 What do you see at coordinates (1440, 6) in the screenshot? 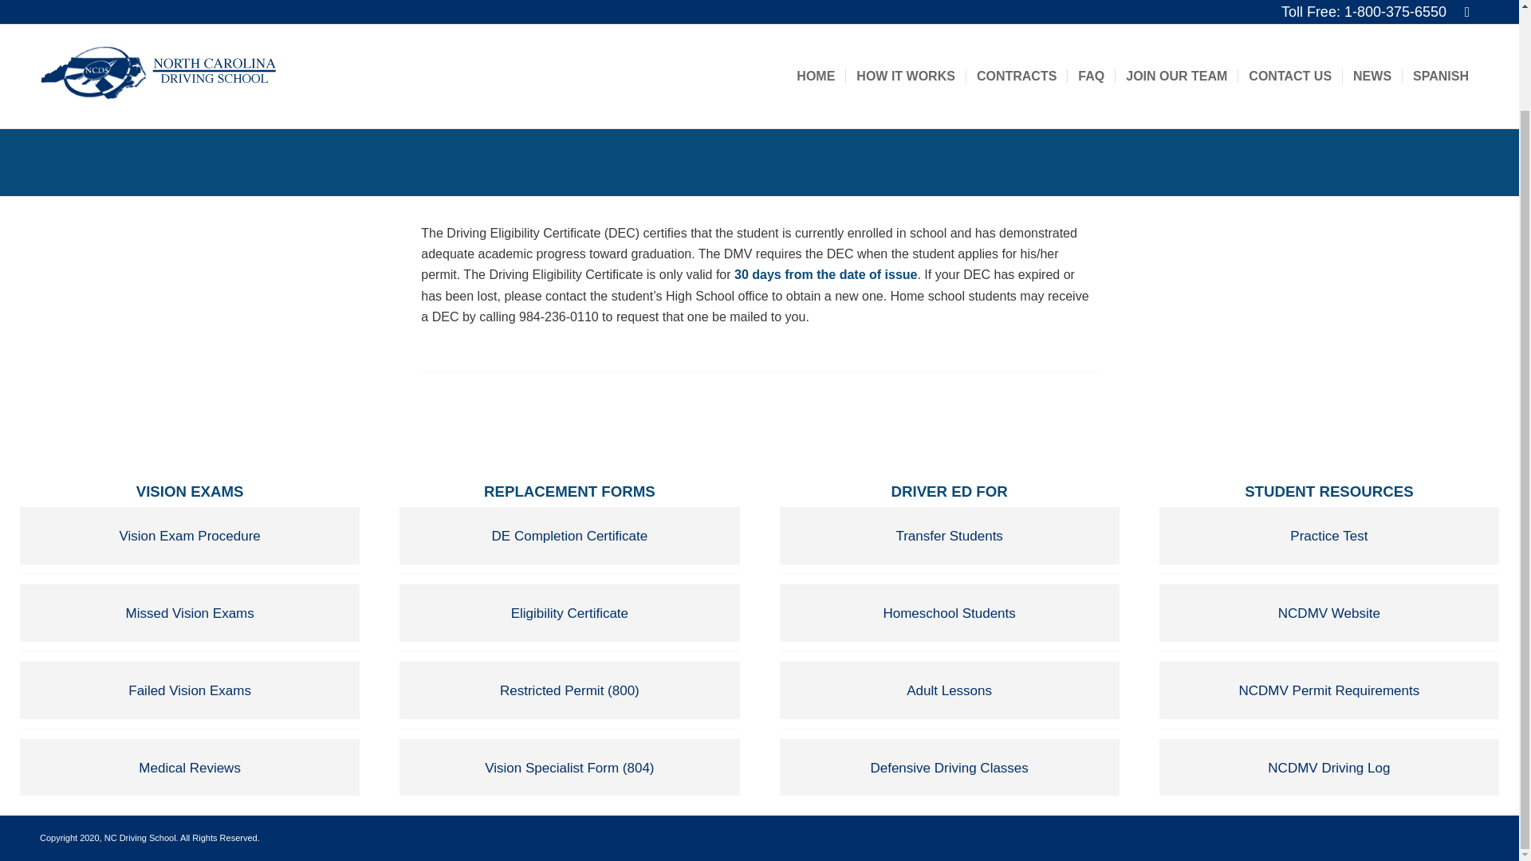
I see `SPANISH` at bounding box center [1440, 6].